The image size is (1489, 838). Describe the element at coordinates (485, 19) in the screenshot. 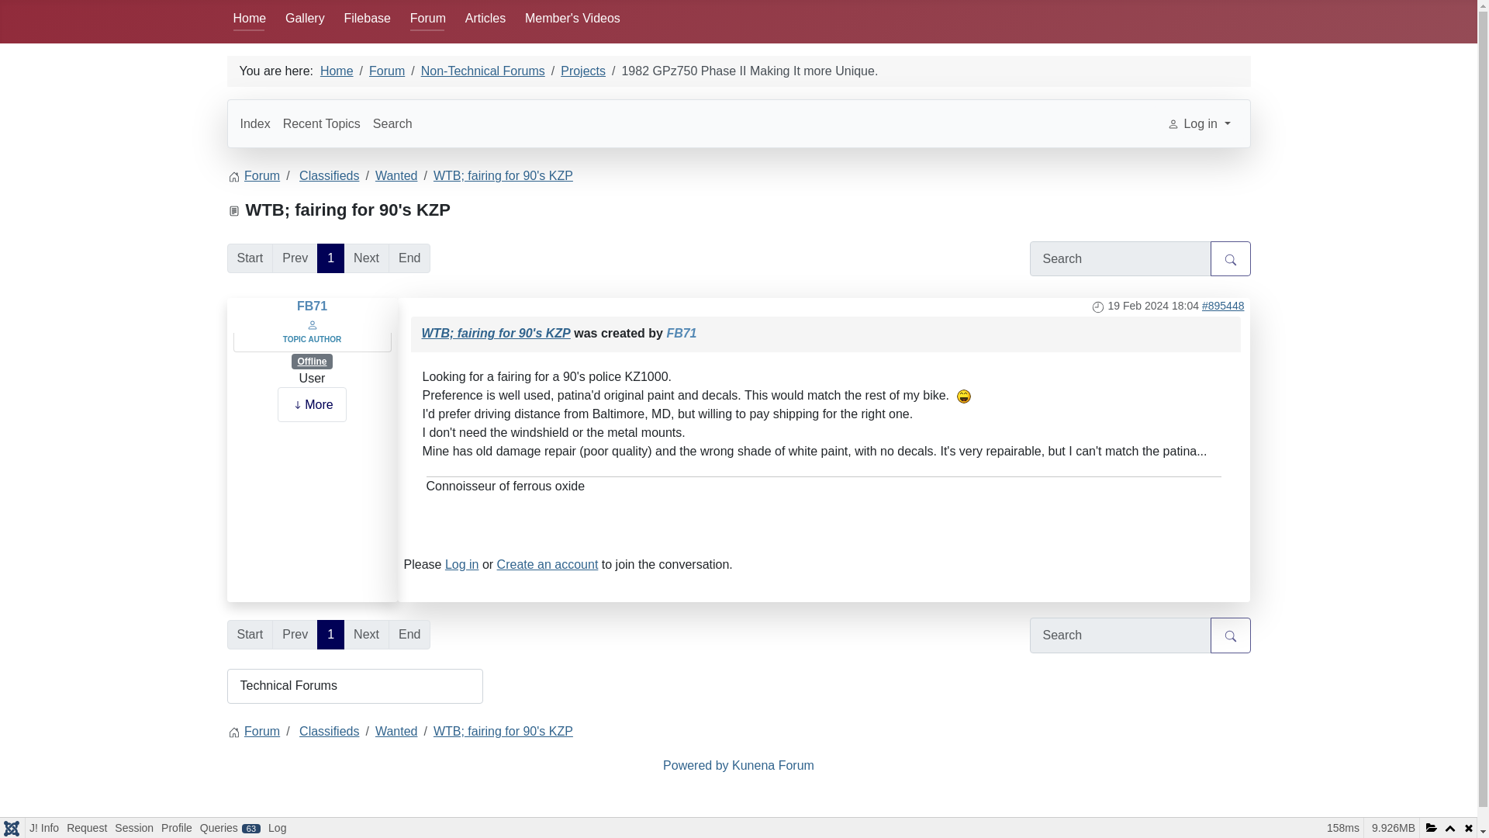

I see `Articles` at that location.